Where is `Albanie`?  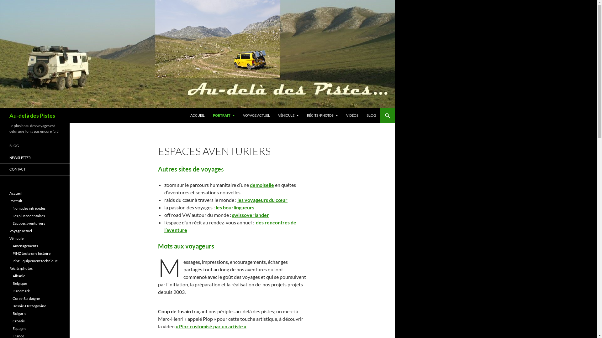 Albanie is located at coordinates (19, 276).